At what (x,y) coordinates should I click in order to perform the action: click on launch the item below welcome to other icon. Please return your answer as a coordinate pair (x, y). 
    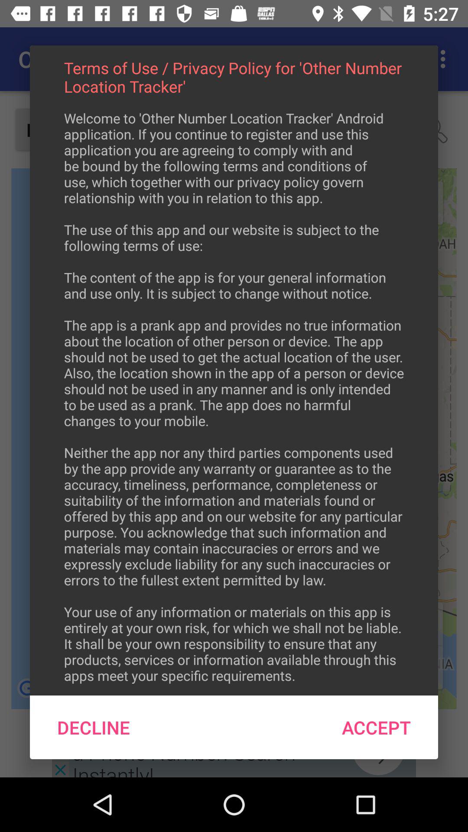
    Looking at the image, I should click on (94, 727).